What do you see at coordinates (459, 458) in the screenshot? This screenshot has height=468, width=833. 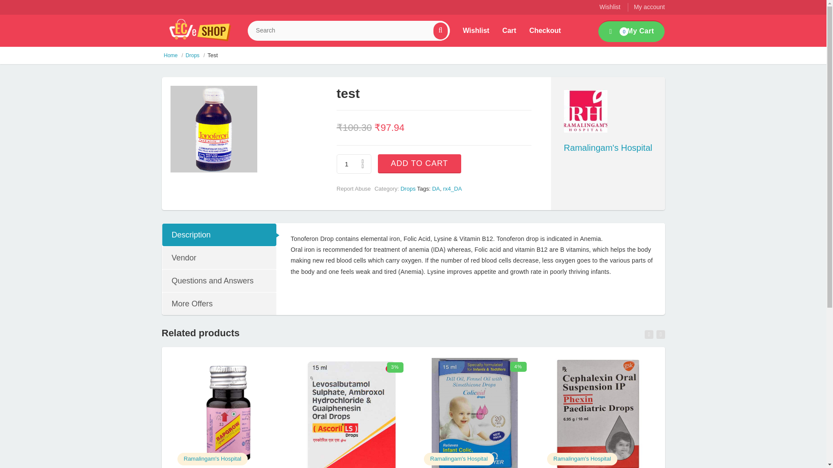 I see `COLICAID DROPS 15ML` at bounding box center [459, 458].